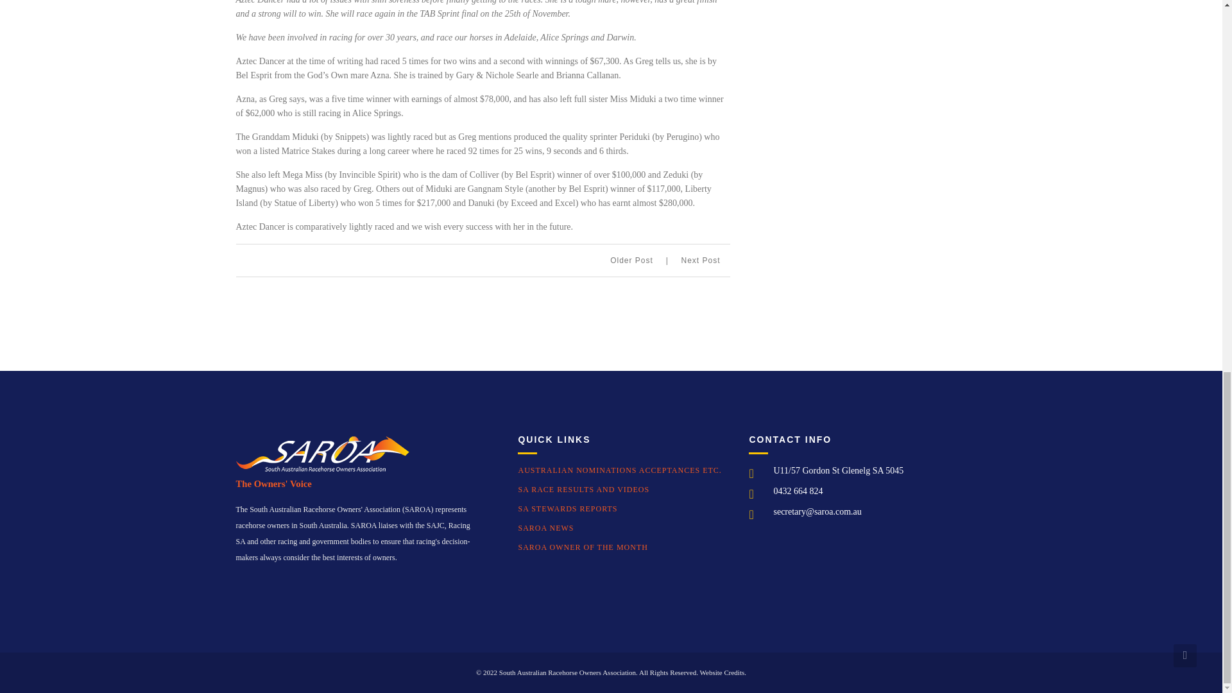  I want to click on SAROA OWNER OF THE MONTH, so click(583, 547).